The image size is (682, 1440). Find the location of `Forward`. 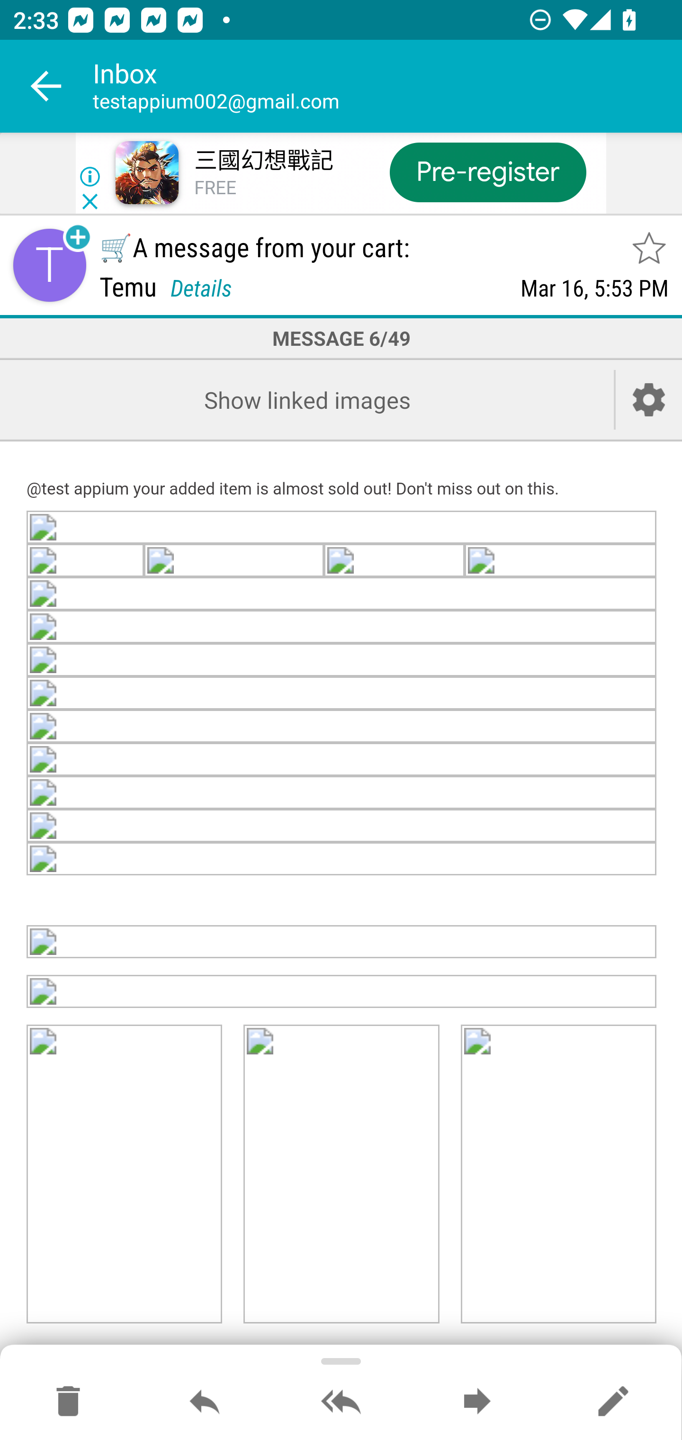

Forward is located at coordinates (477, 1402).